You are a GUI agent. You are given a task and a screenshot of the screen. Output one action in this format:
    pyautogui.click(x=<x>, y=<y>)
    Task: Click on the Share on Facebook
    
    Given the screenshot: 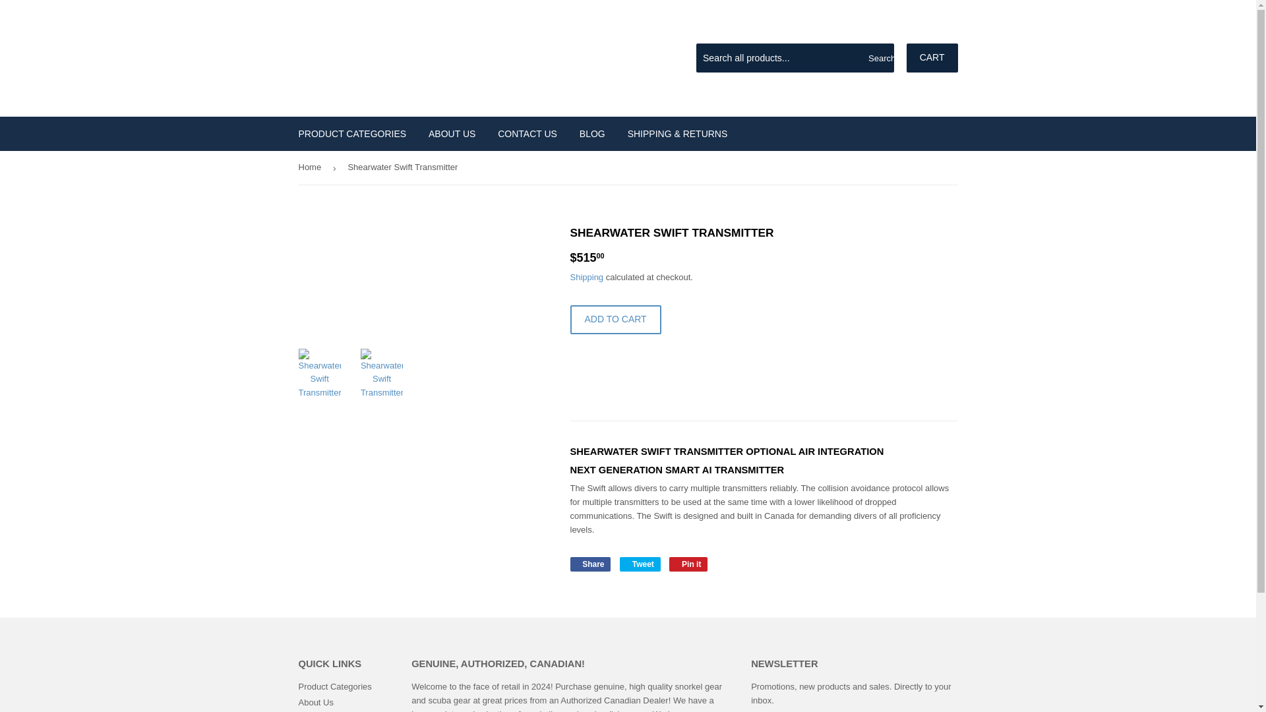 What is the action you would take?
    pyautogui.click(x=688, y=564)
    